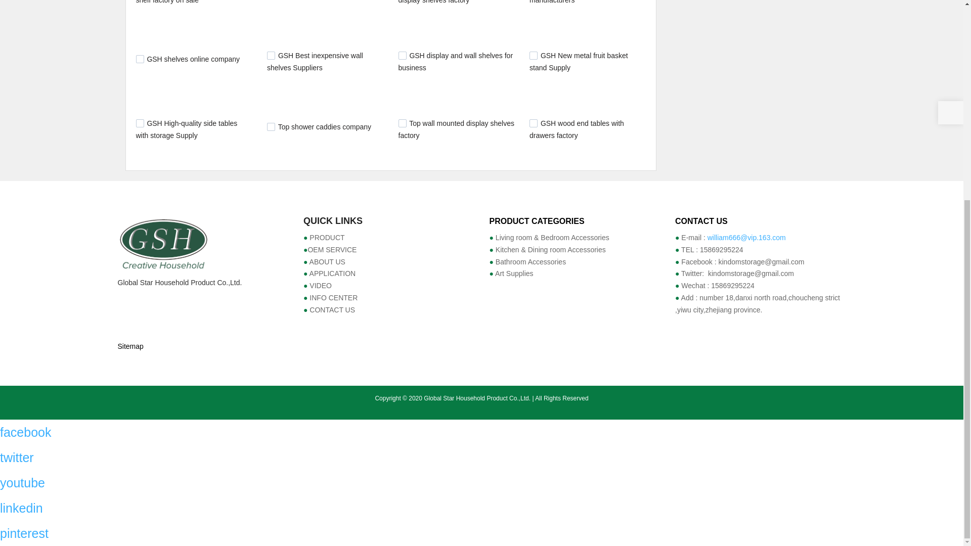  What do you see at coordinates (579, 61) in the screenshot?
I see `GSH New metal fruit basket stand Supply` at bounding box center [579, 61].